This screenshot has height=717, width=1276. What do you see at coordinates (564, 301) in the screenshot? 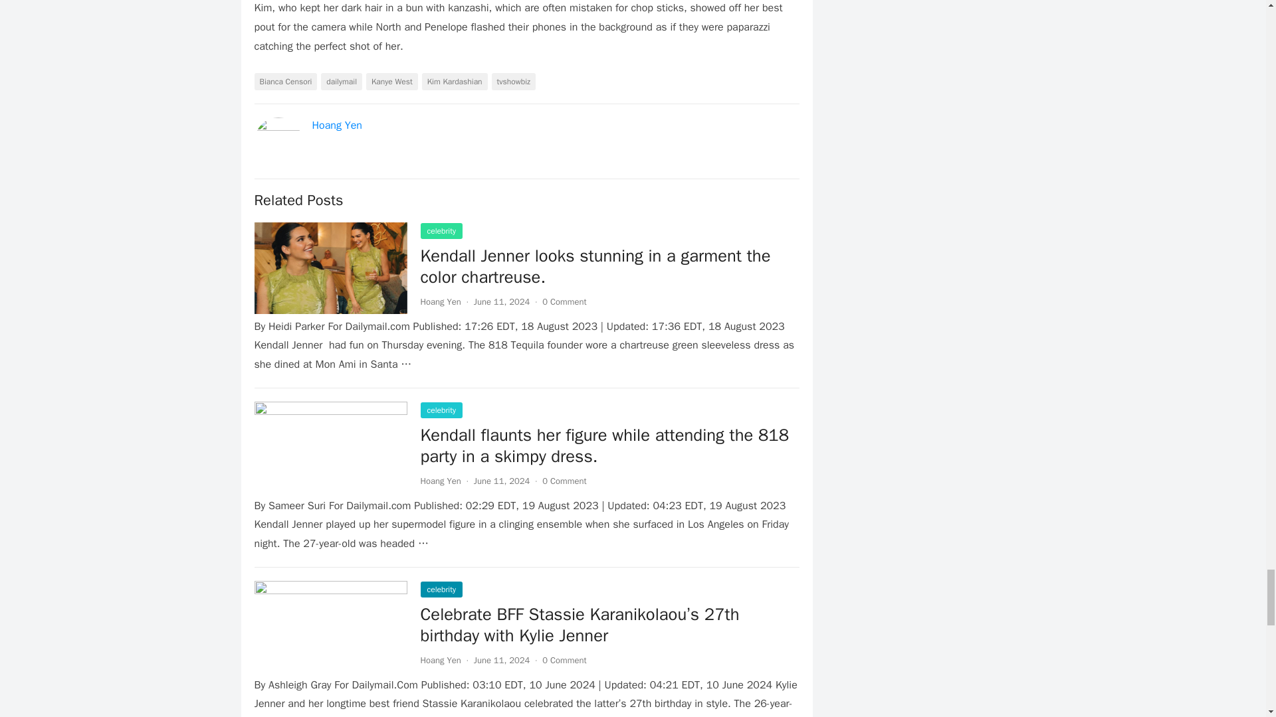
I see `0 Comment` at bounding box center [564, 301].